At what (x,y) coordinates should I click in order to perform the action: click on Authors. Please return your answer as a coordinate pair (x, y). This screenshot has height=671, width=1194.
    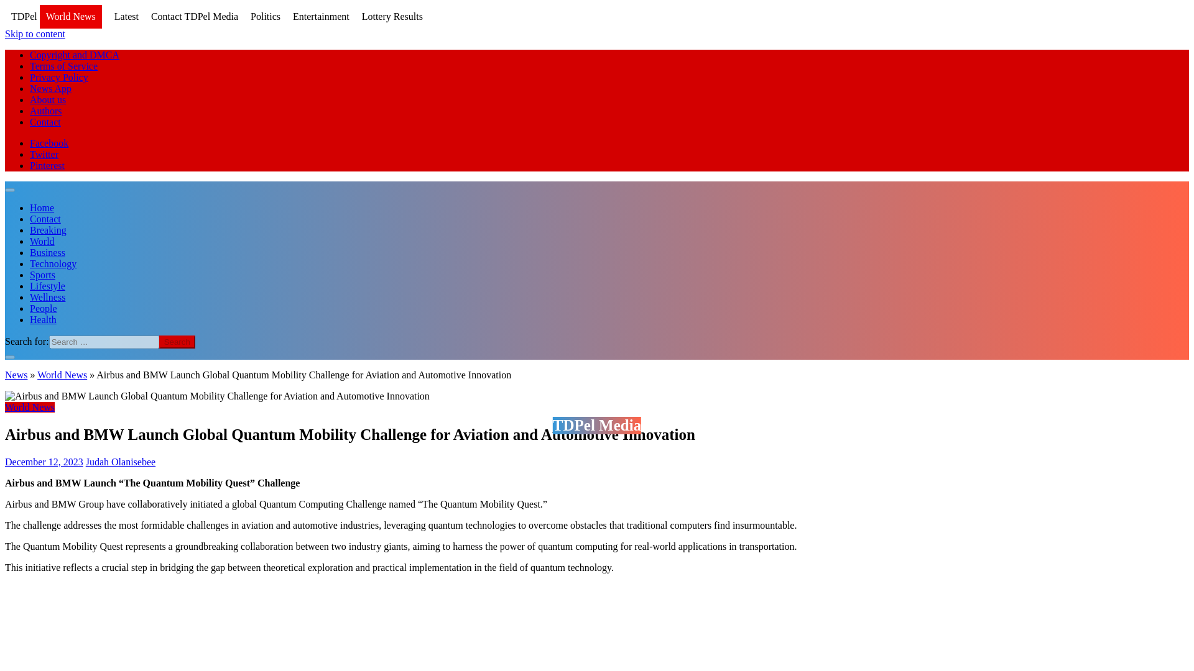
    Looking at the image, I should click on (46, 111).